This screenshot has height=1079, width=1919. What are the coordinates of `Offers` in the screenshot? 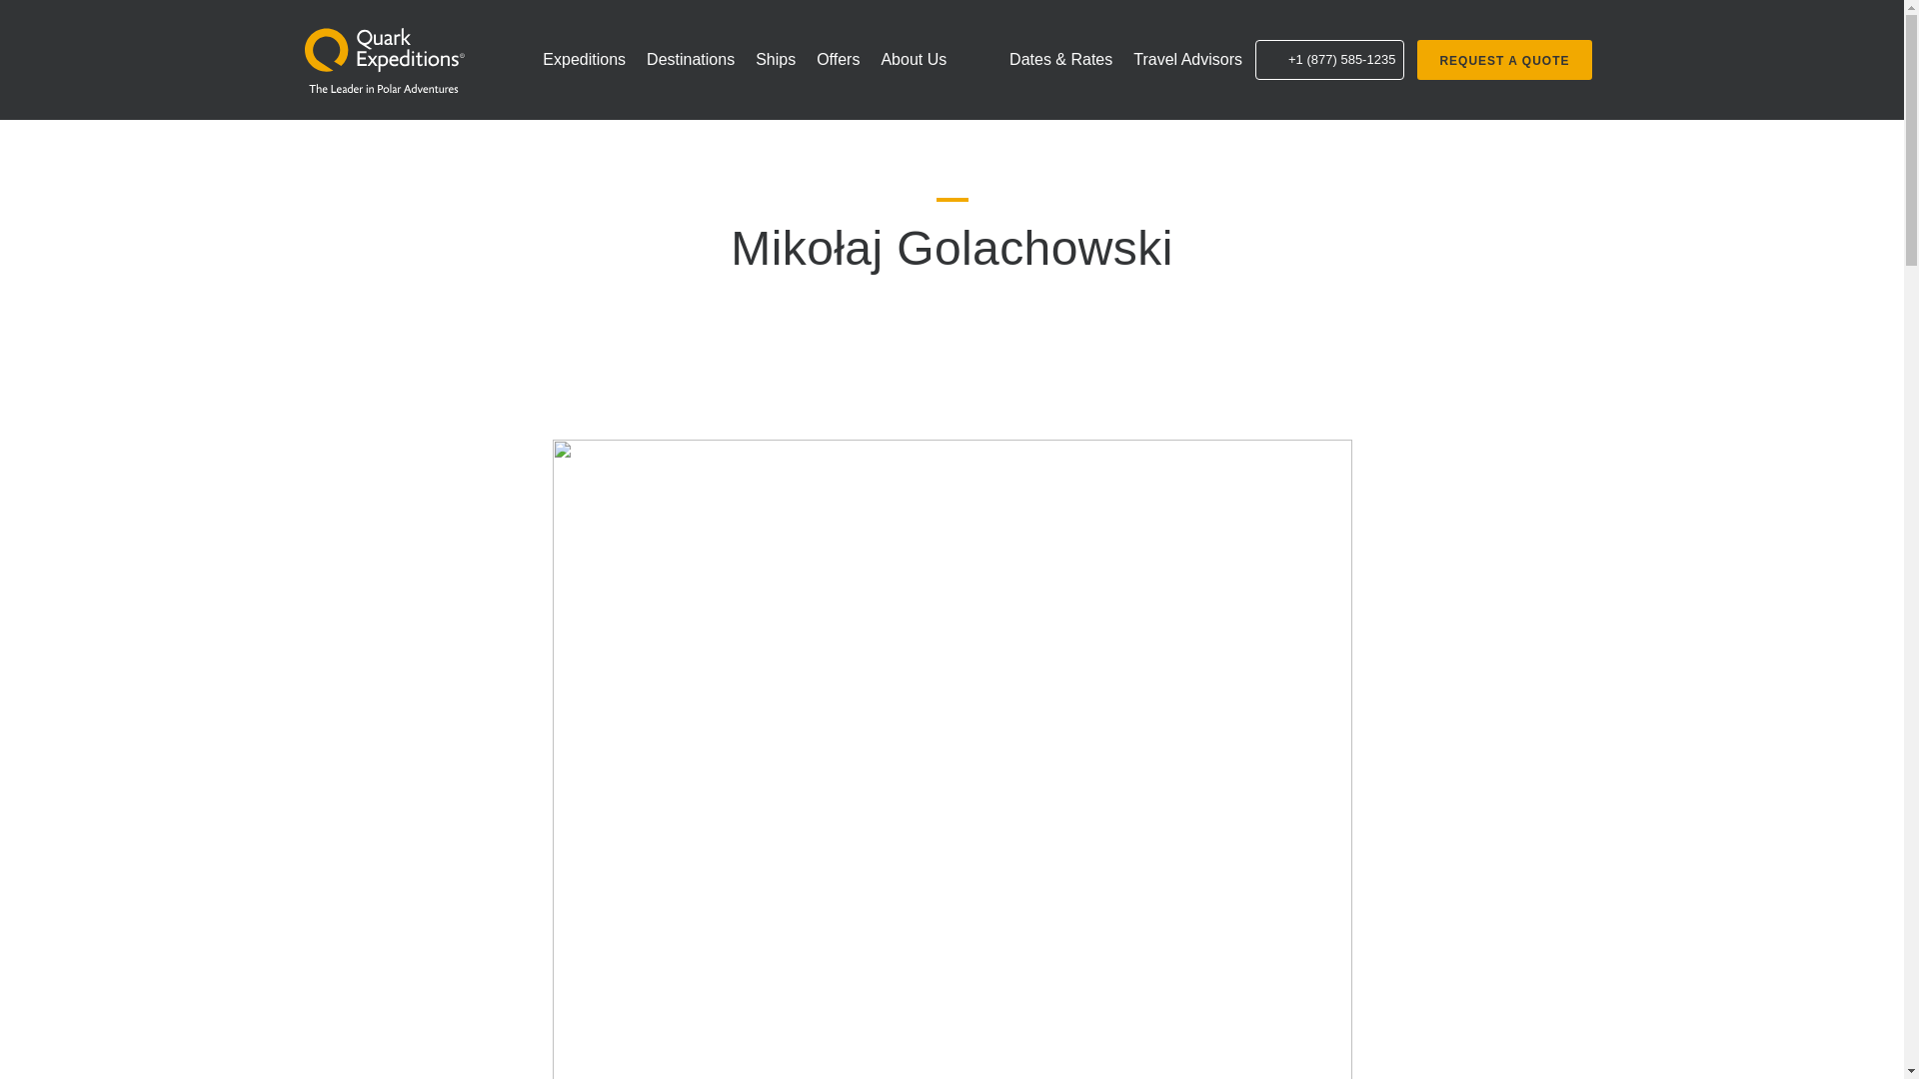 It's located at (914, 60).